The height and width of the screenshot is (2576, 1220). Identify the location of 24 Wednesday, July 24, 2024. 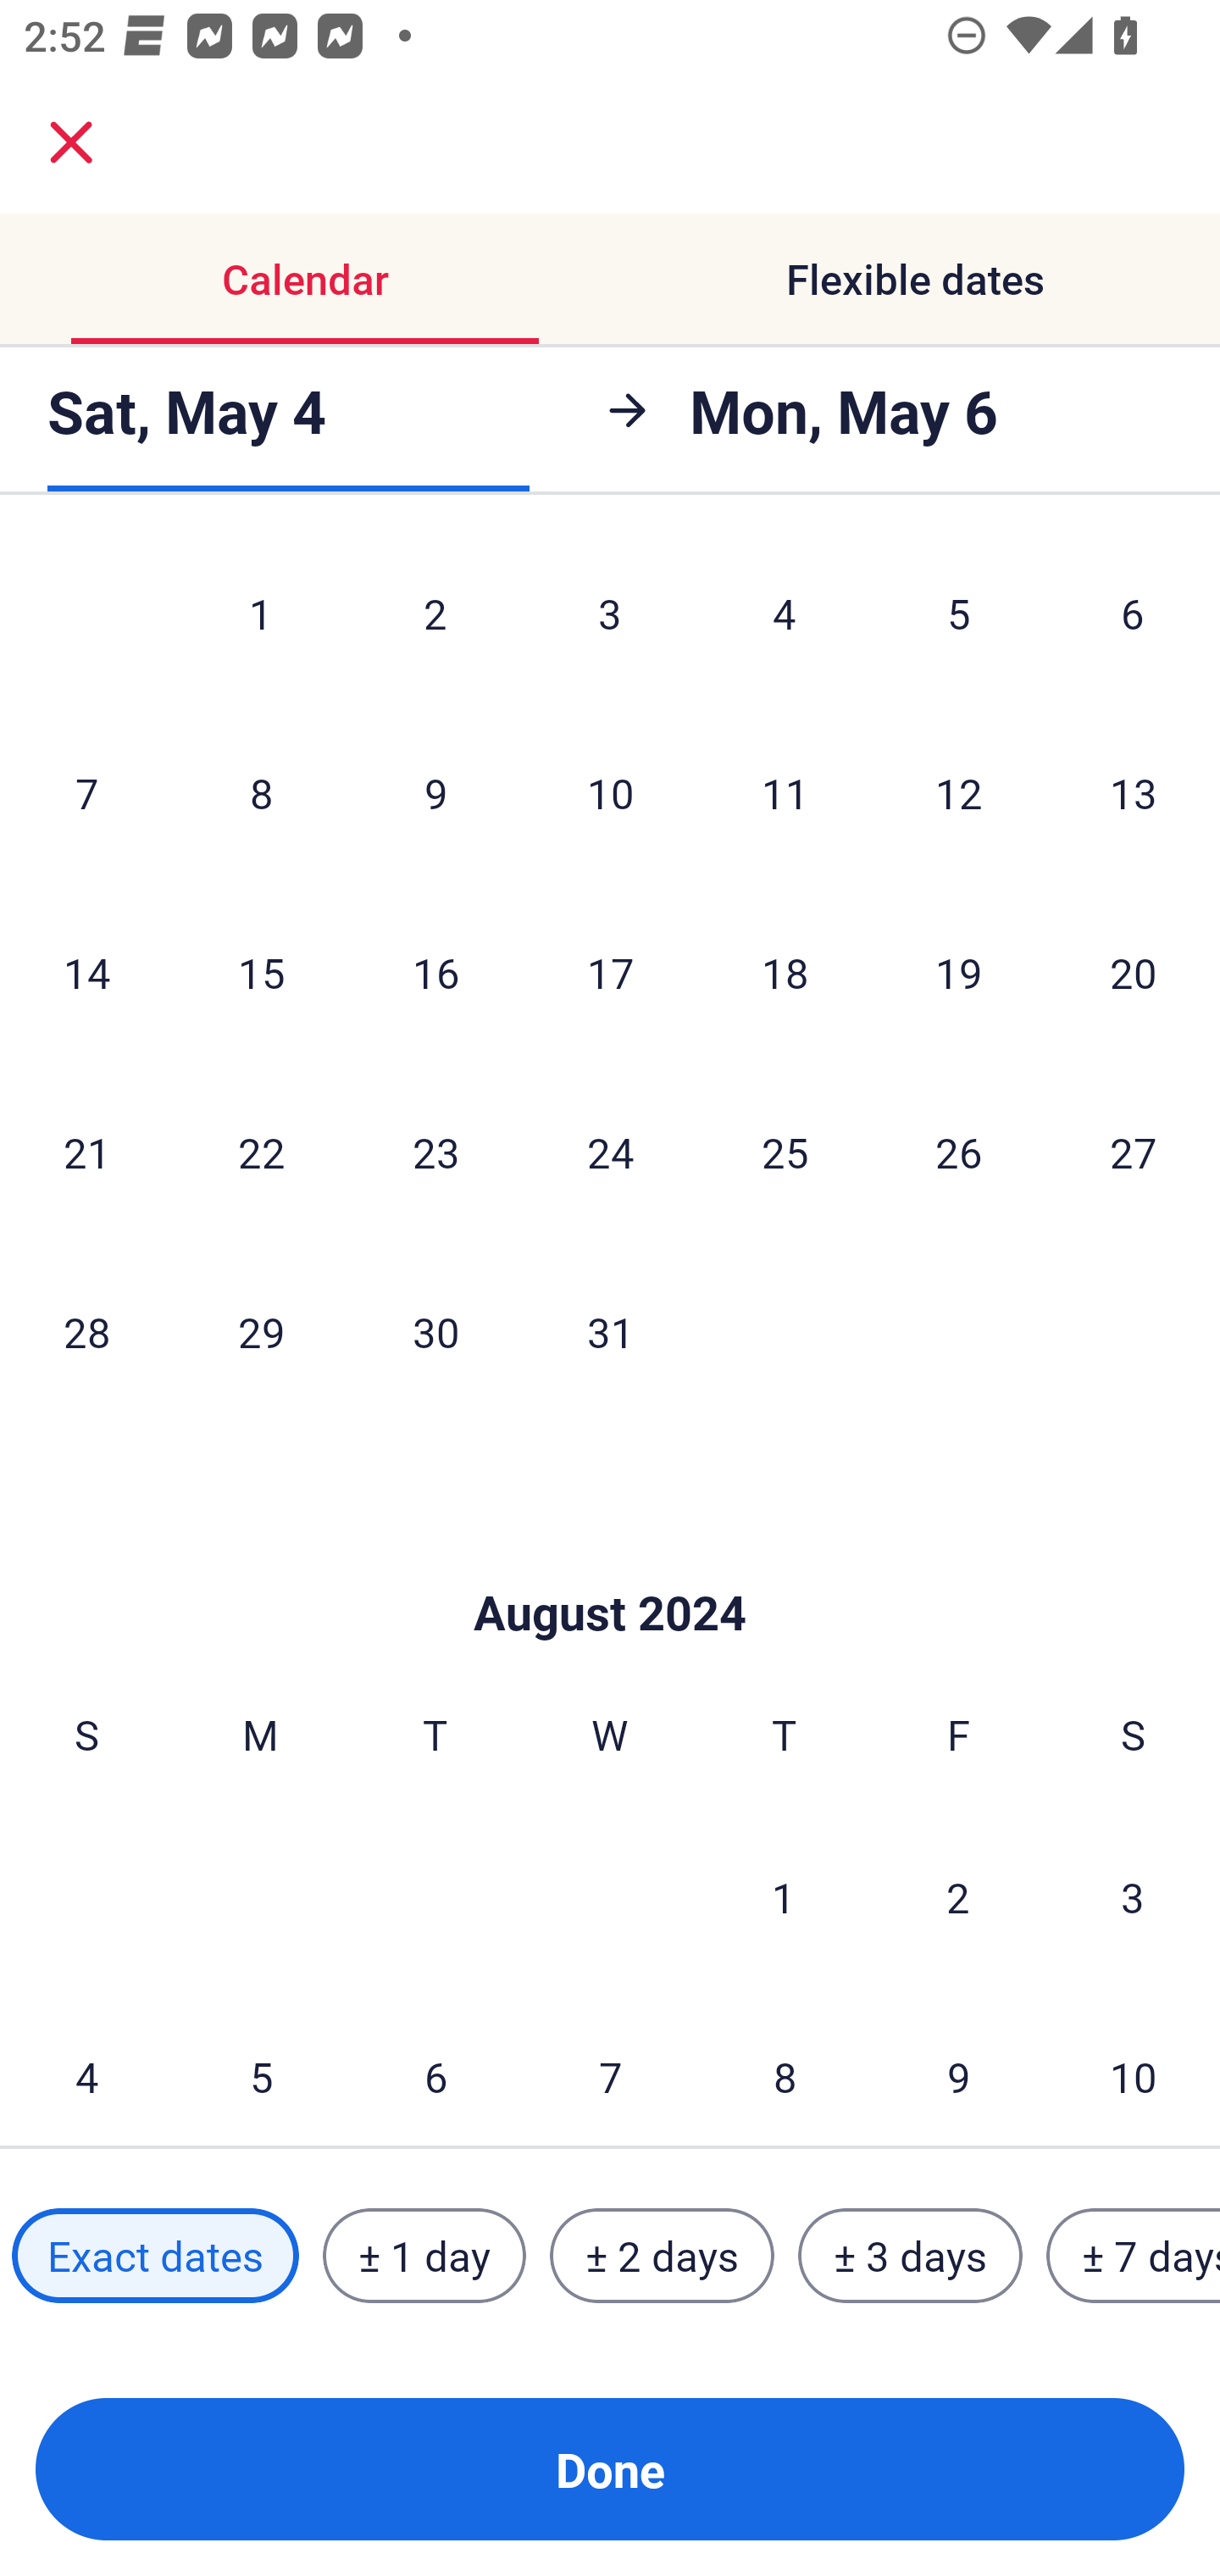
(610, 1151).